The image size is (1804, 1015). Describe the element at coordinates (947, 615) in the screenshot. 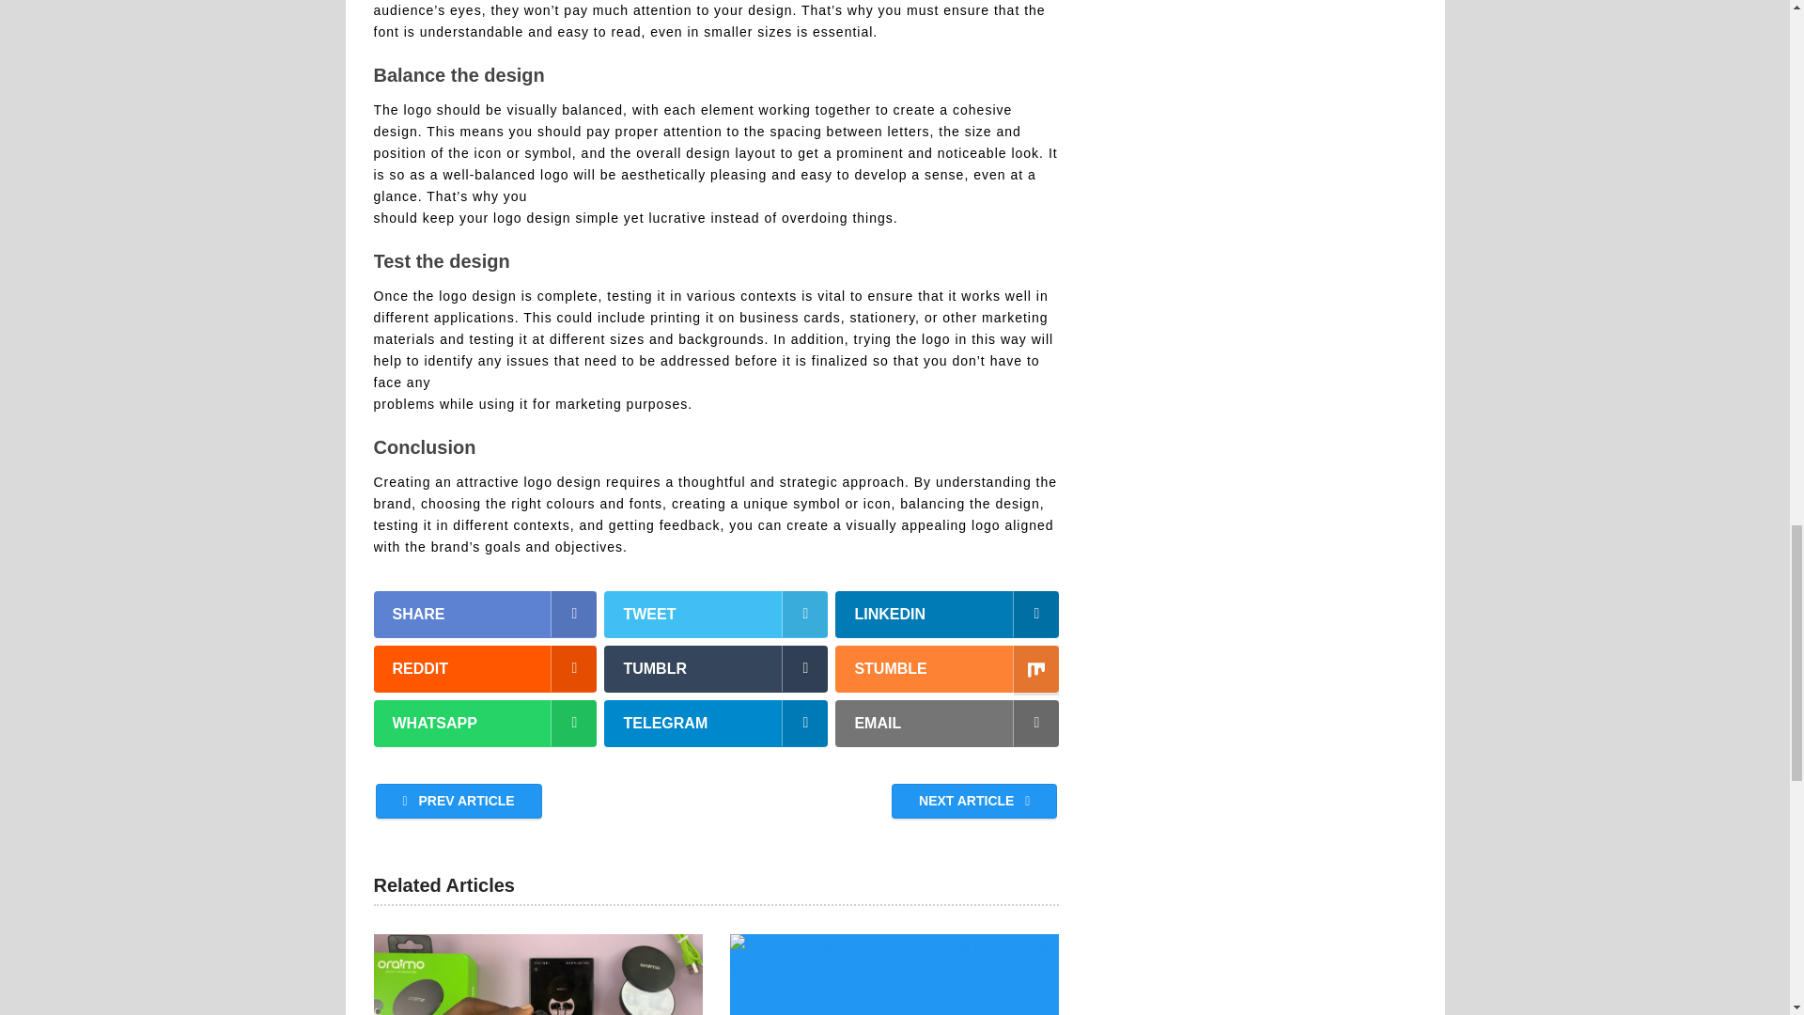

I see `LINKEDIN` at that location.